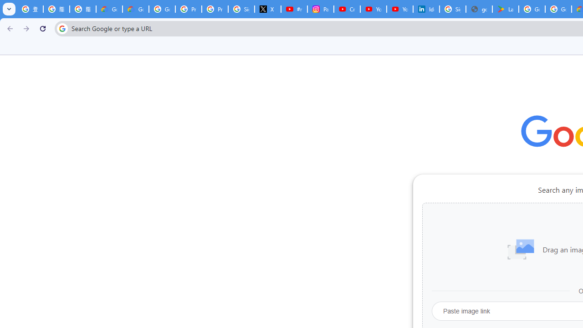  I want to click on Search icon, so click(62, 28).